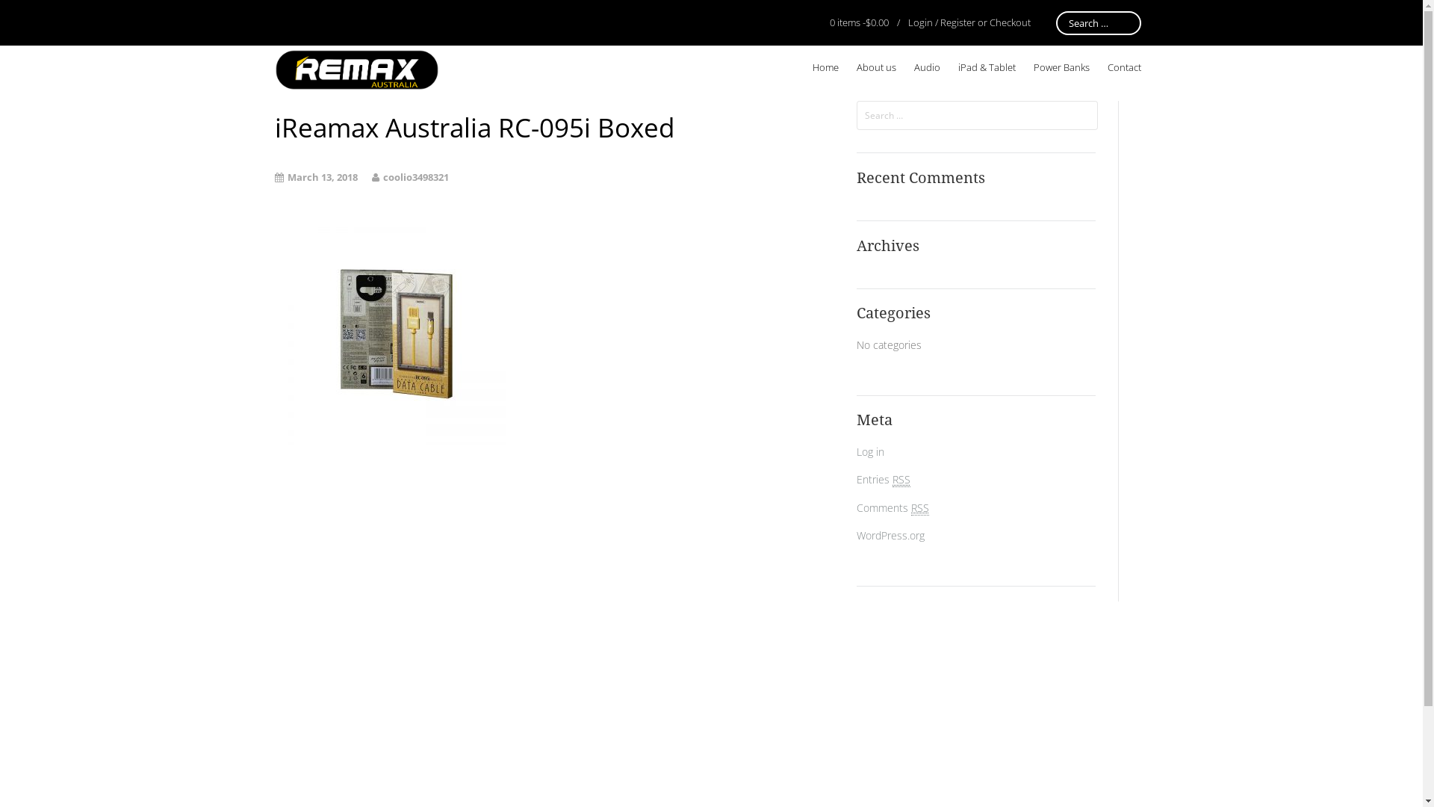 Image resolution: width=1434 pixels, height=807 pixels. What do you see at coordinates (859, 22) in the screenshot?
I see `0 items -
$
0.00` at bounding box center [859, 22].